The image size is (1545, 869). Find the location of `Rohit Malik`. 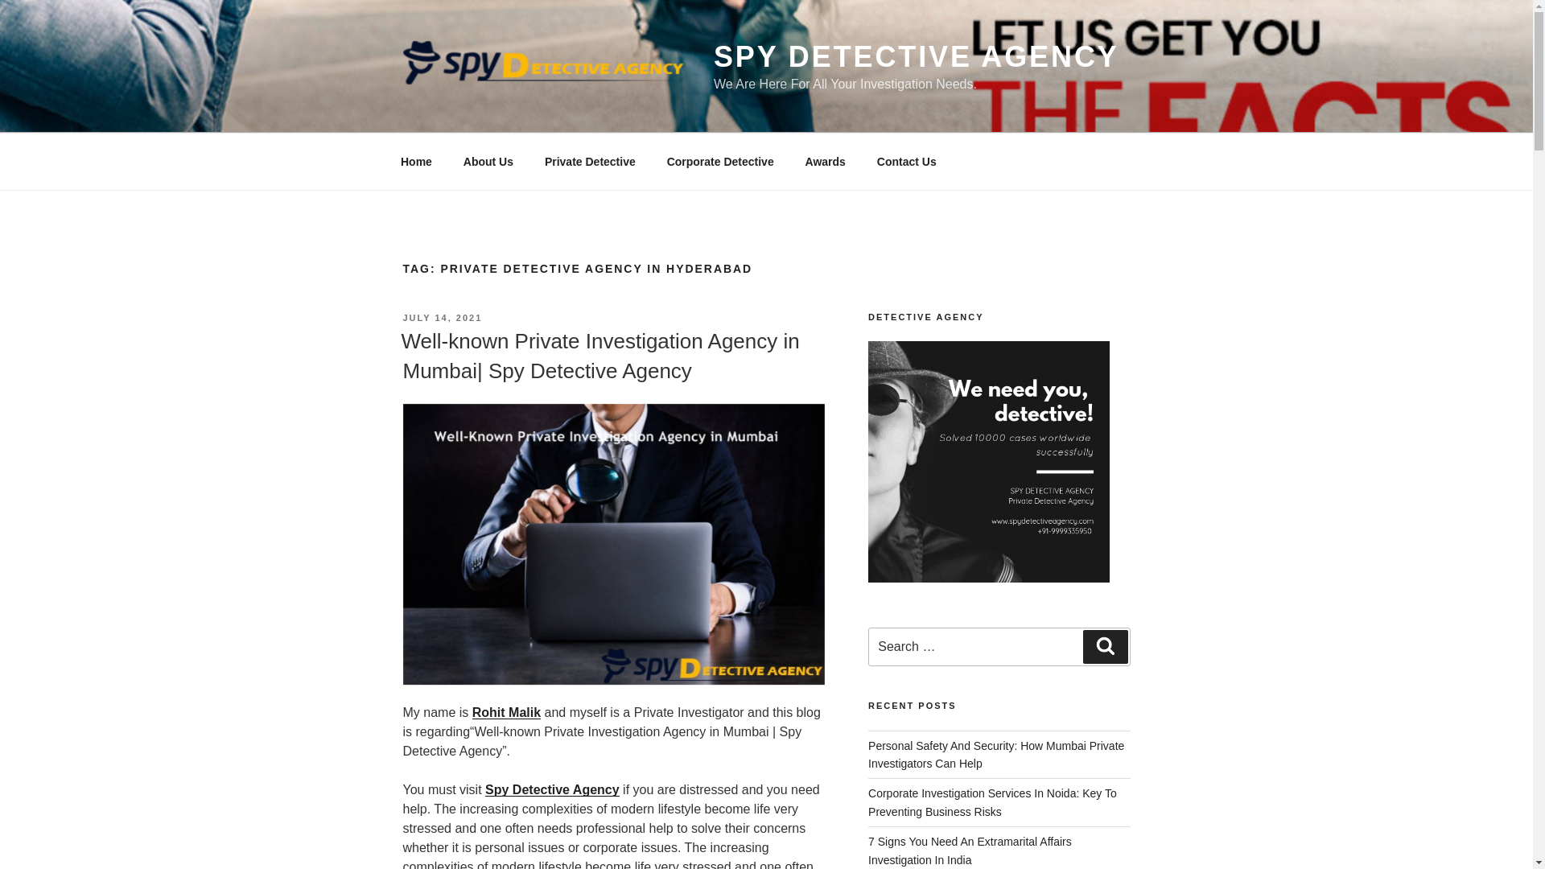

Rohit Malik is located at coordinates (507, 712).